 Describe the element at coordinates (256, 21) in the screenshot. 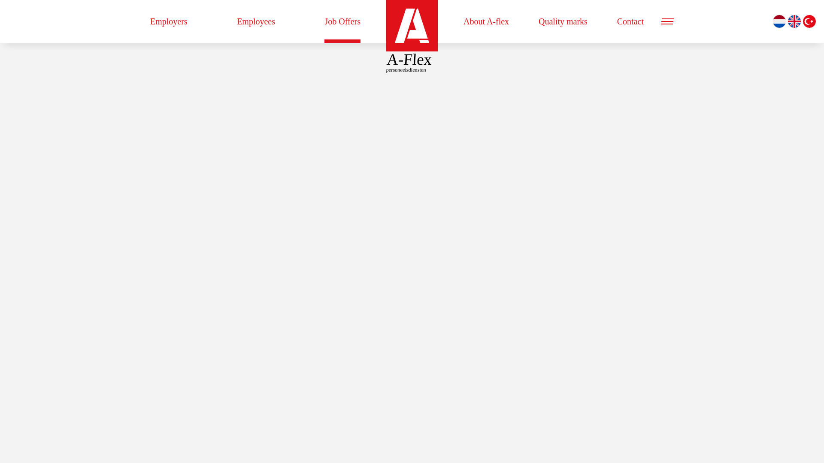

I see `Employees` at that location.